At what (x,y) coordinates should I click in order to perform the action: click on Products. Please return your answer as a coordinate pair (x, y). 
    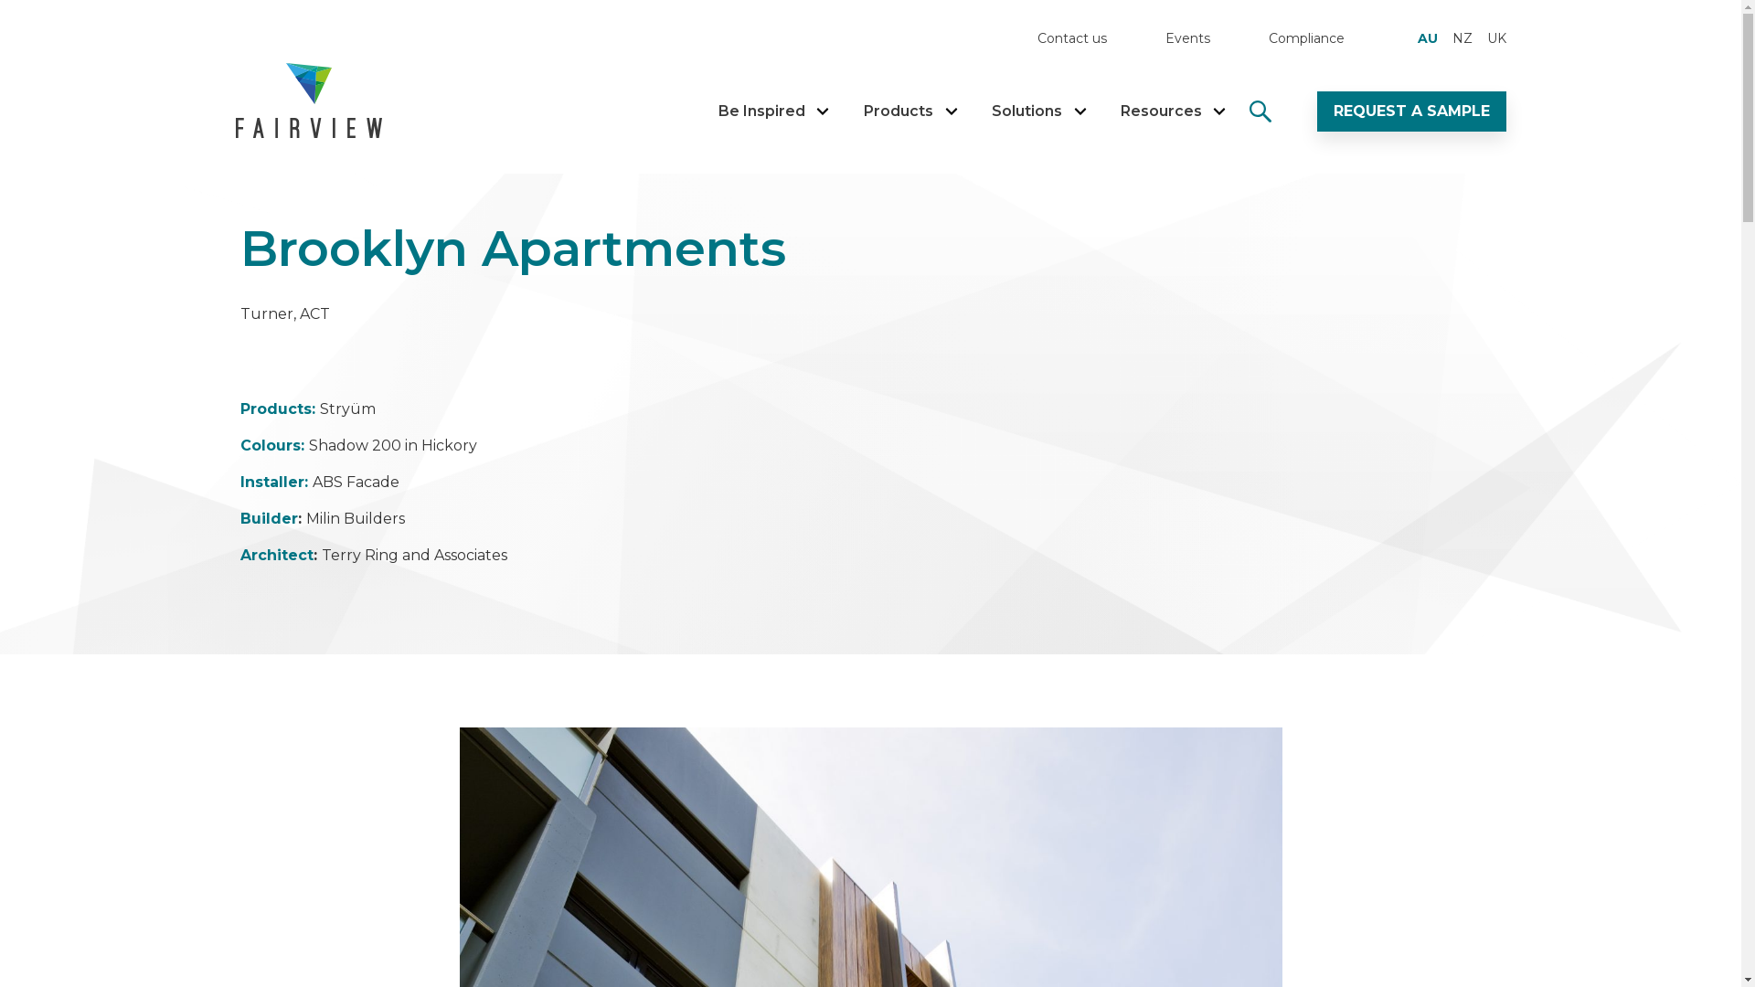
    Looking at the image, I should click on (898, 111).